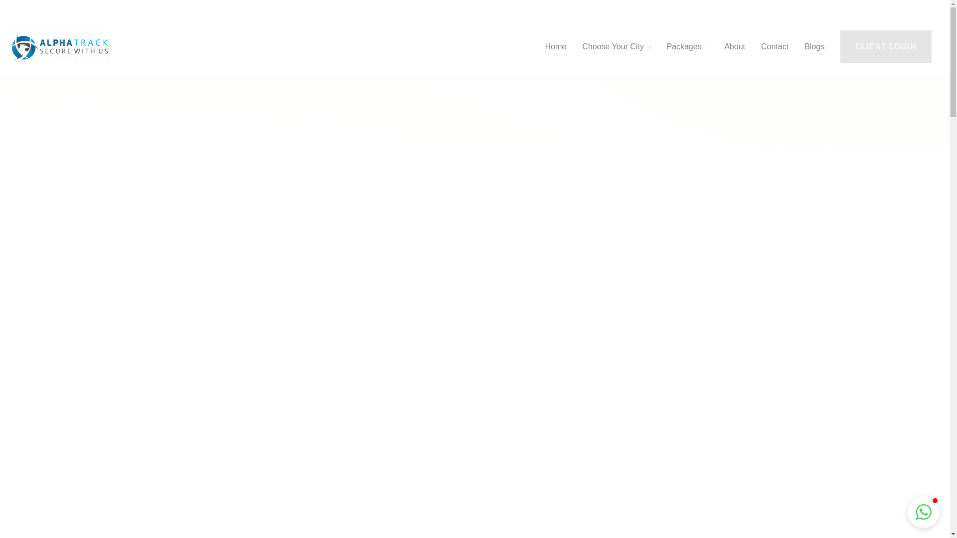 Image resolution: width=957 pixels, height=538 pixels. What do you see at coordinates (885, 47) in the screenshot?
I see `CLIENT LOGIN` at bounding box center [885, 47].